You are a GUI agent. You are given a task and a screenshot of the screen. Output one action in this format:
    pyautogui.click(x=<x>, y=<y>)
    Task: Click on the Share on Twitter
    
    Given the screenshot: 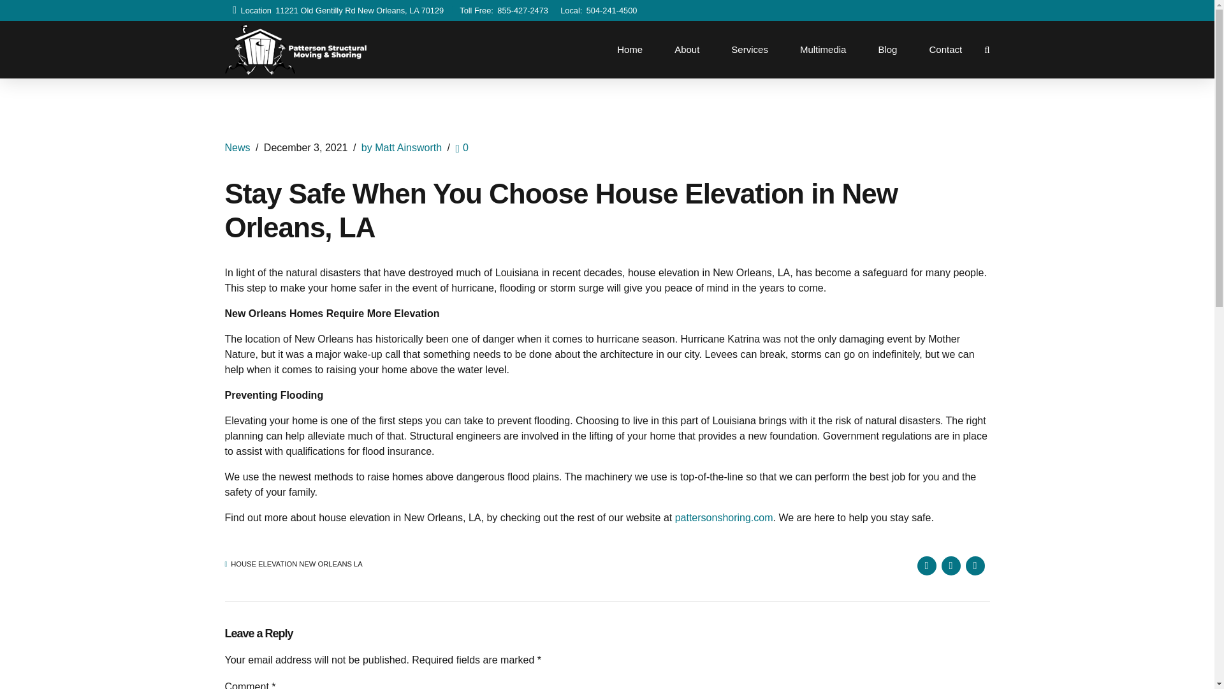 What is the action you would take?
    pyautogui.click(x=950, y=565)
    